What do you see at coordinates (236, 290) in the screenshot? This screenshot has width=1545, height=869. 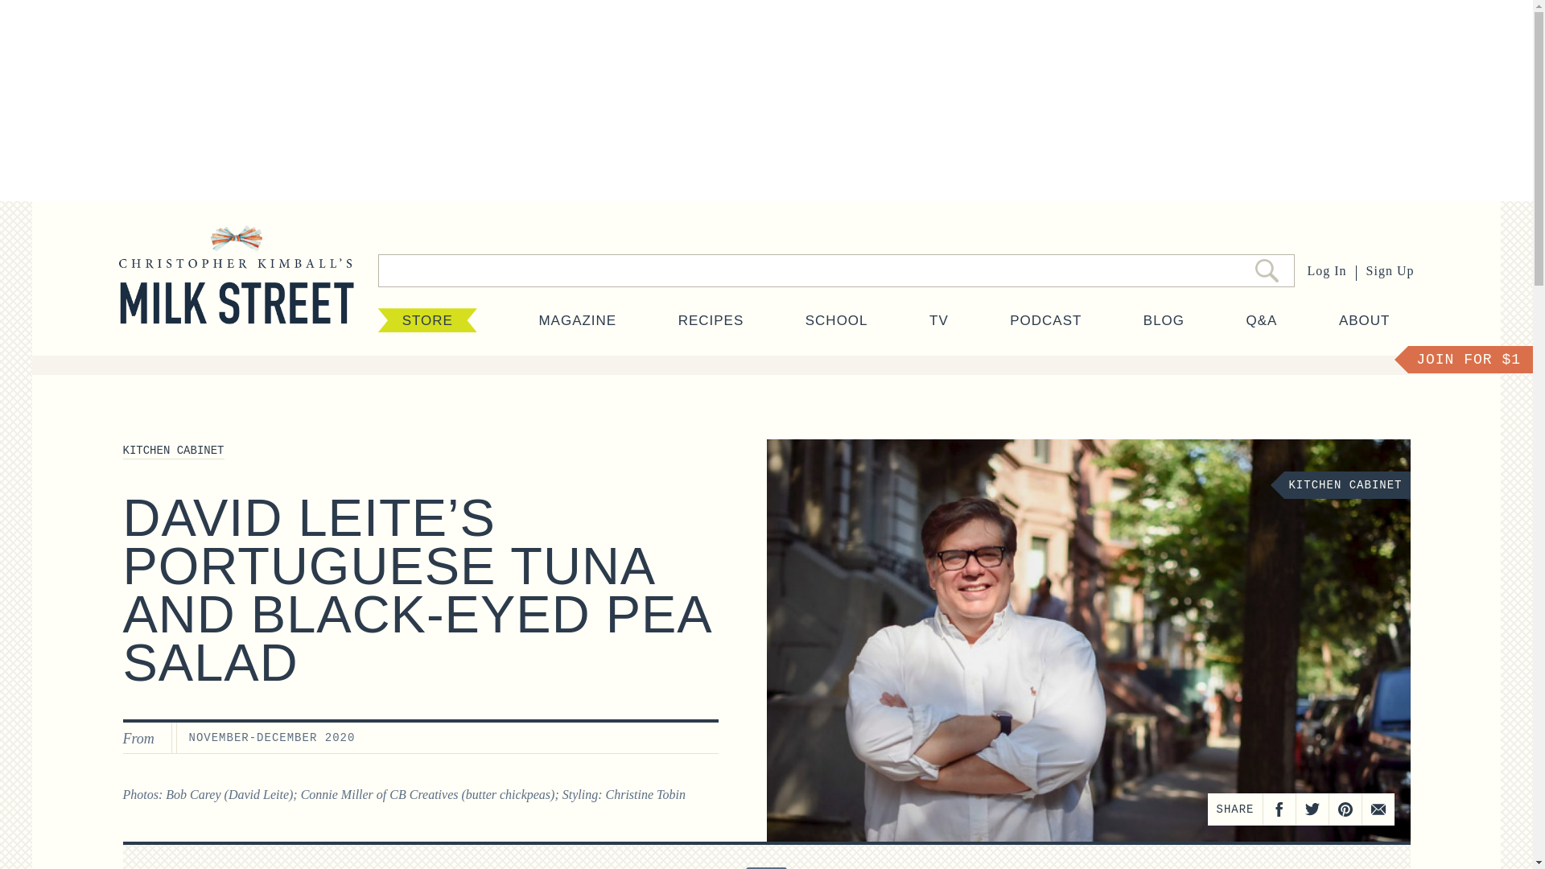 I see `Christopher Kimball's Milk Street` at bounding box center [236, 290].